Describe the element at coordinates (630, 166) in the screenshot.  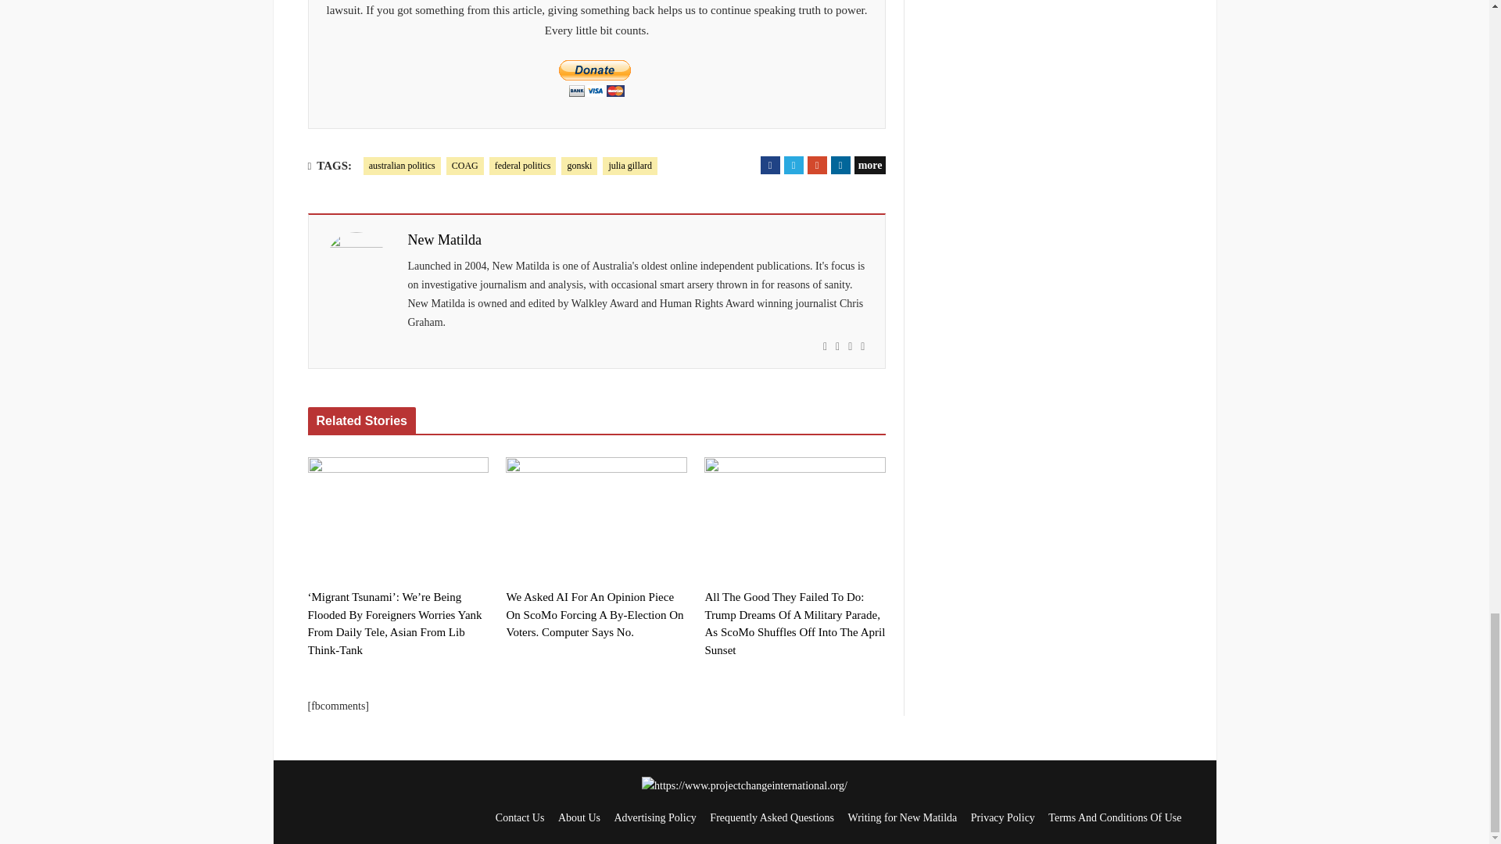
I see `julia gillard` at that location.